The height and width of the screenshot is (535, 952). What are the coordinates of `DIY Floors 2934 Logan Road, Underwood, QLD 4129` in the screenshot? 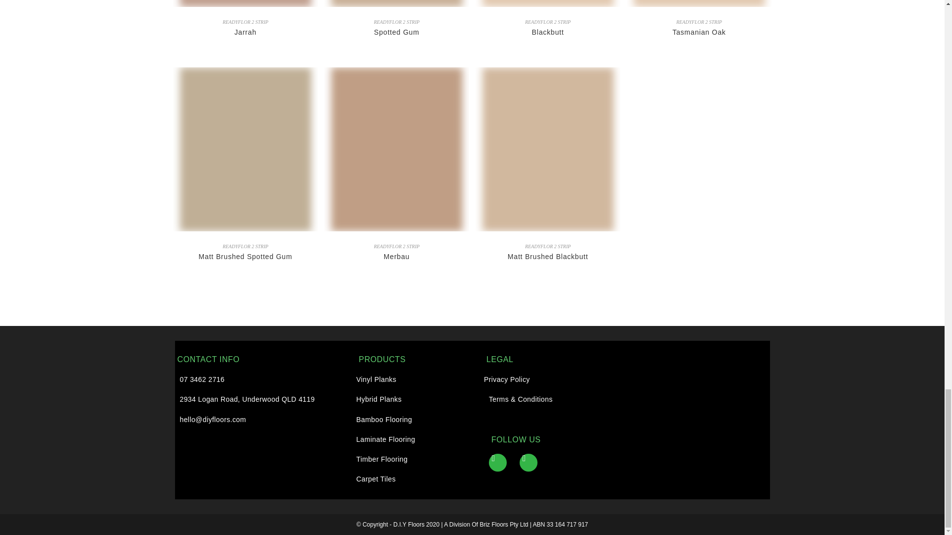 It's located at (697, 420).